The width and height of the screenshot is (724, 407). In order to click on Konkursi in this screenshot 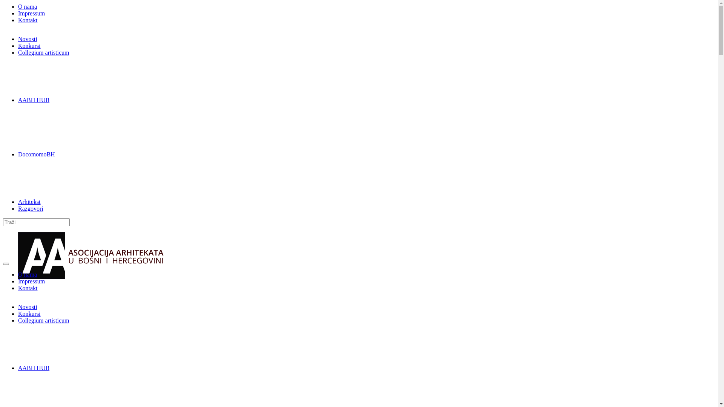, I will do `click(29, 314)`.